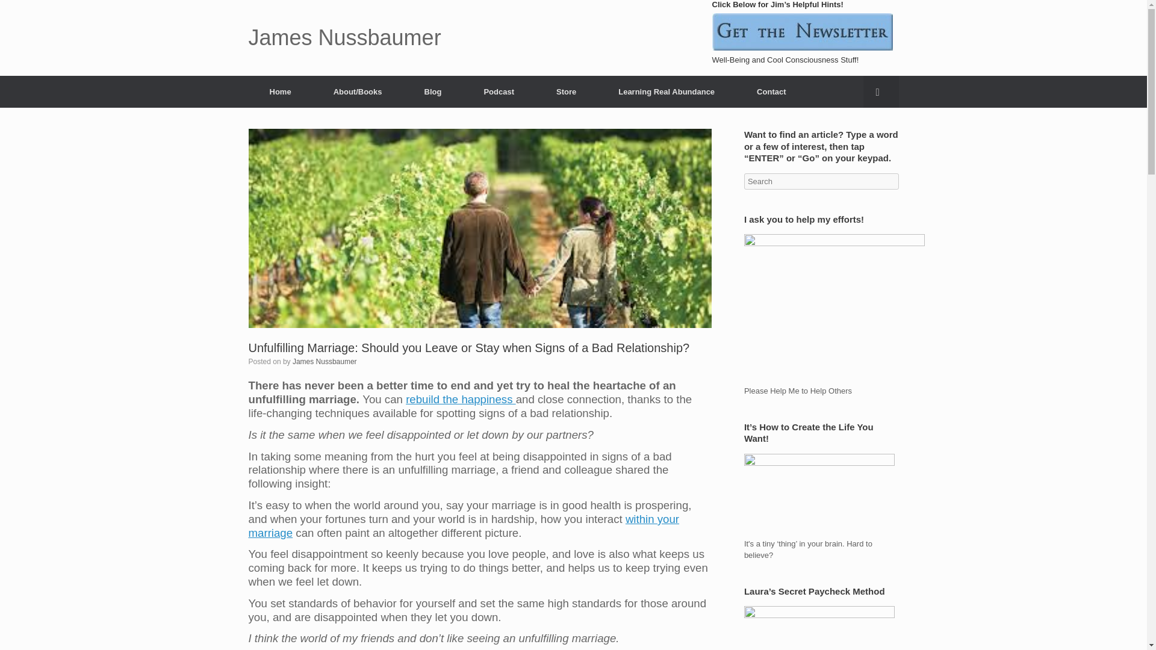  Describe the element at coordinates (325, 362) in the screenshot. I see `James Nussbaumer` at that location.